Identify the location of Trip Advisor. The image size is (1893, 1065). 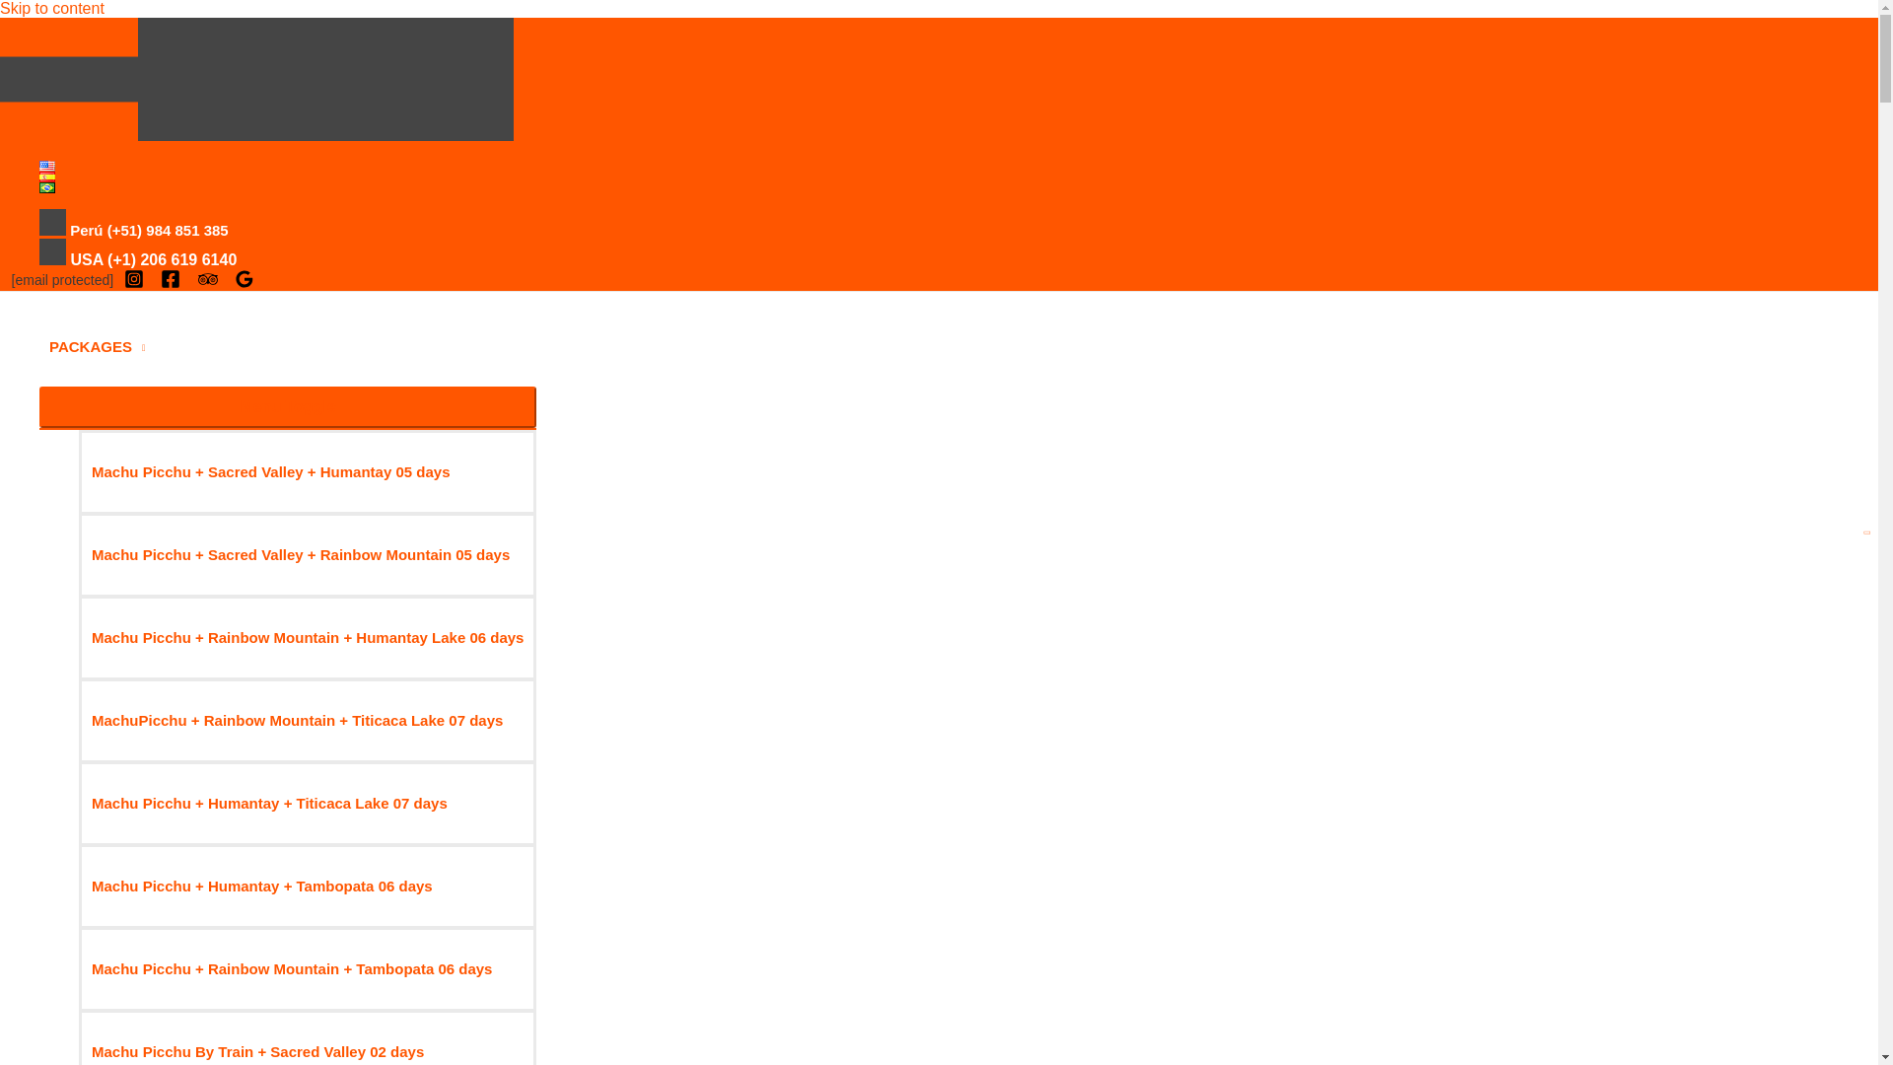
(211, 283).